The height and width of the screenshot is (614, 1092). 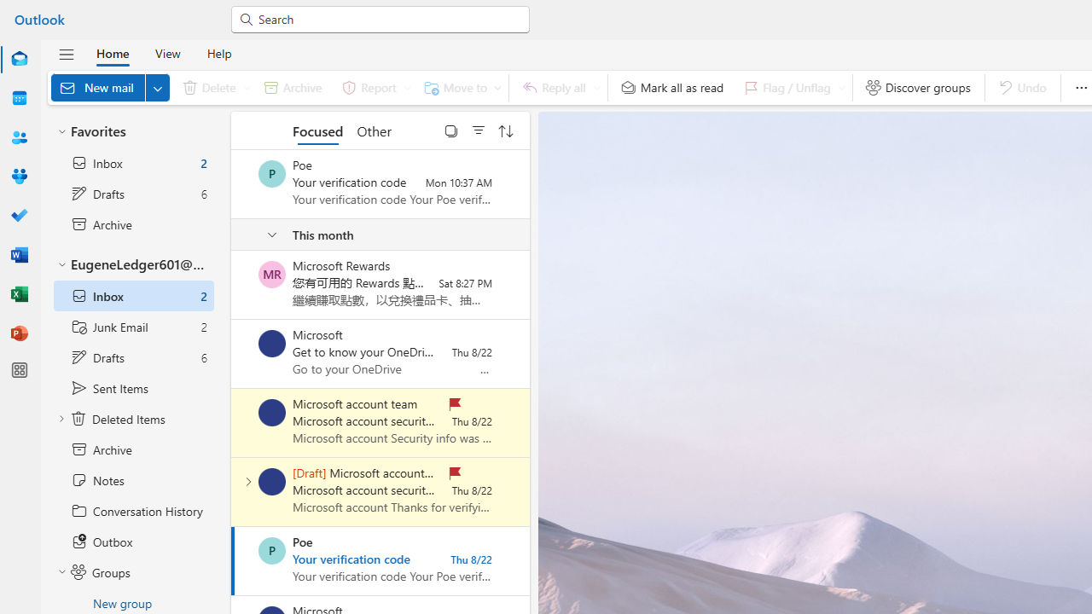 What do you see at coordinates (293, 87) in the screenshot?
I see `Archive` at bounding box center [293, 87].